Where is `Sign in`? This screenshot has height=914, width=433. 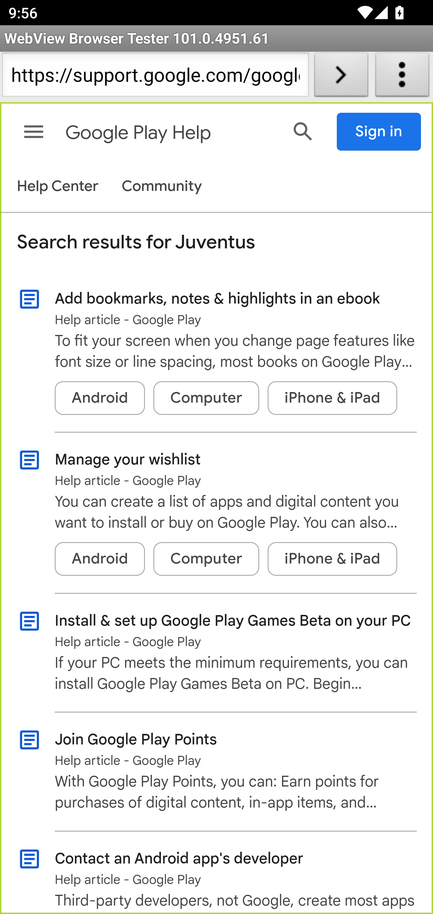
Sign in is located at coordinates (379, 132).